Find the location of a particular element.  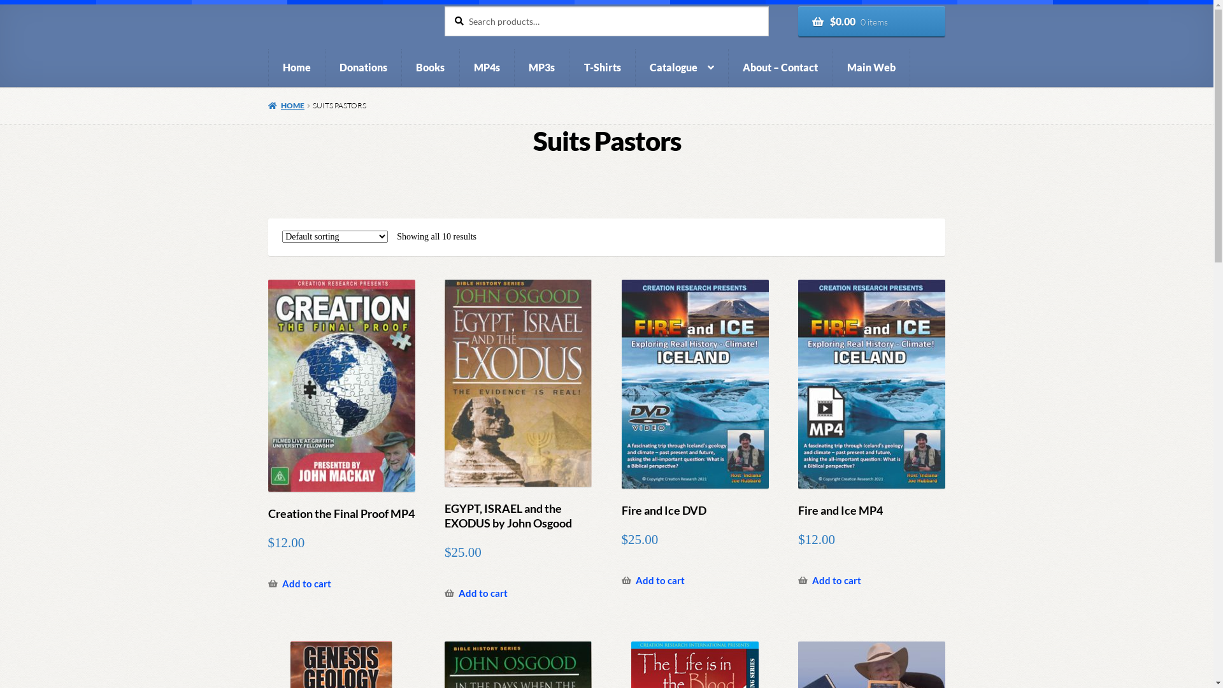

Add to cart is located at coordinates (654, 581).